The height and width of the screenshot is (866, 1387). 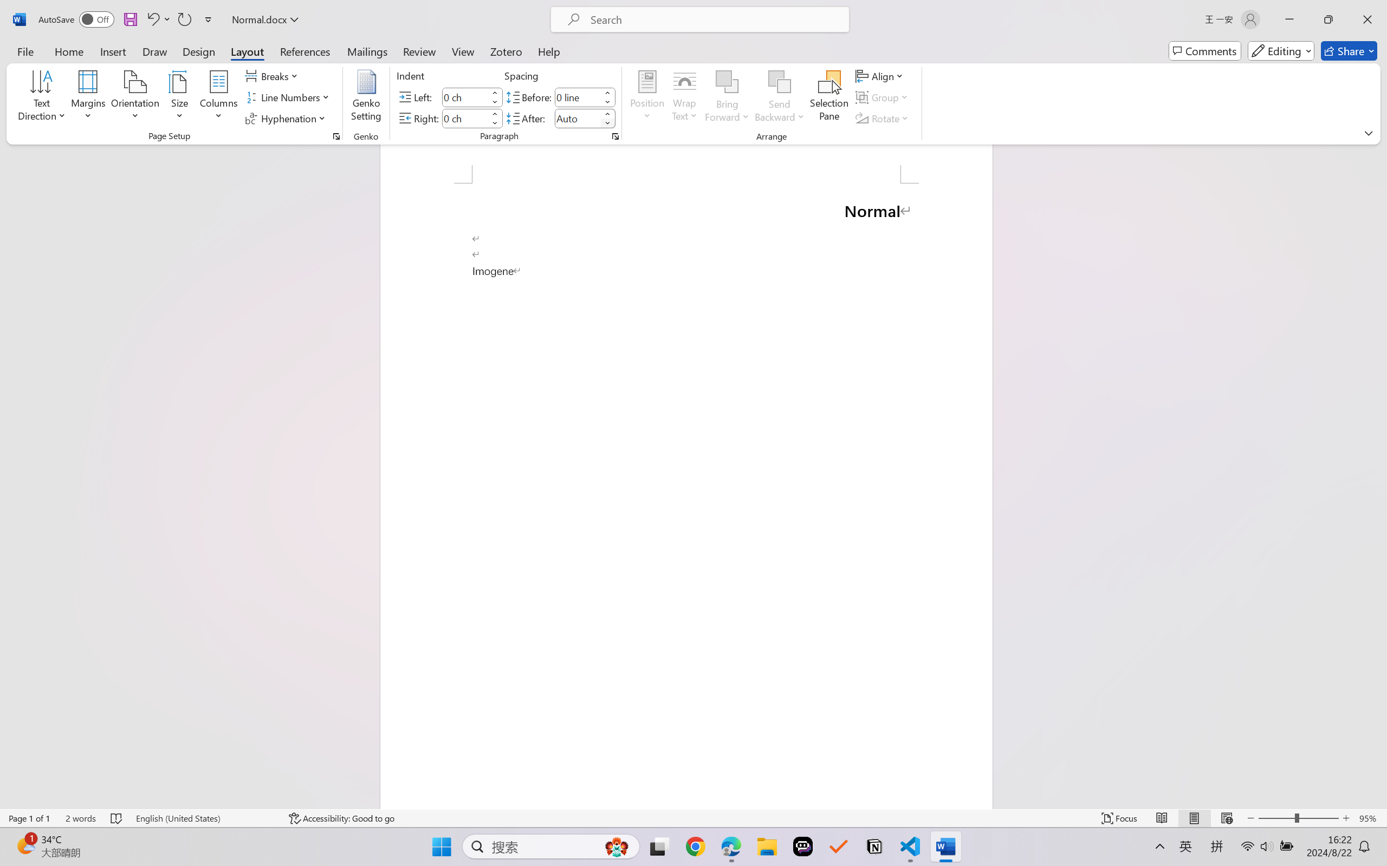 I want to click on Text Direction, so click(x=42, y=97).